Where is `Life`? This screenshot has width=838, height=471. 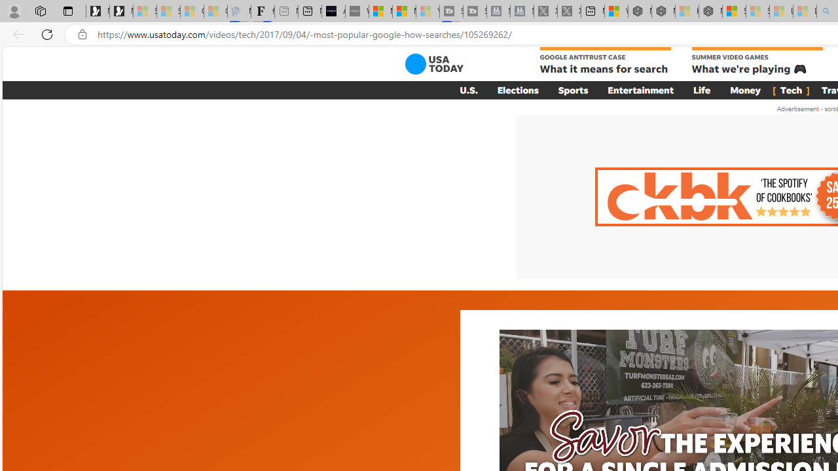
Life is located at coordinates (702, 90).